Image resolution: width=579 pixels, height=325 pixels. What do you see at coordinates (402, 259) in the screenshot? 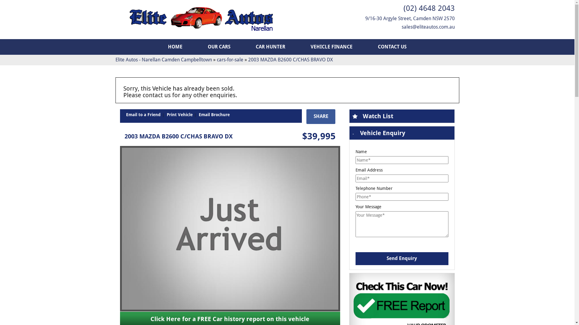
I see `Send Enquiry` at bounding box center [402, 259].